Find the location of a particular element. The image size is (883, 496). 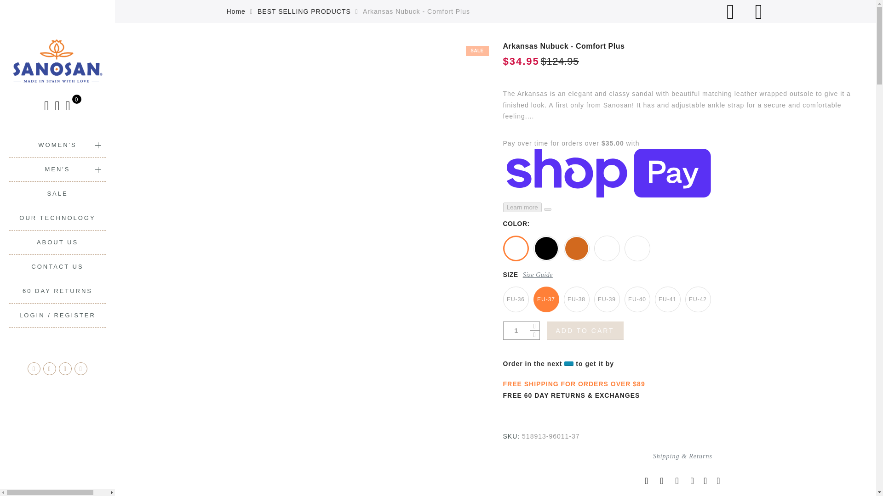

0 is located at coordinates (68, 106).